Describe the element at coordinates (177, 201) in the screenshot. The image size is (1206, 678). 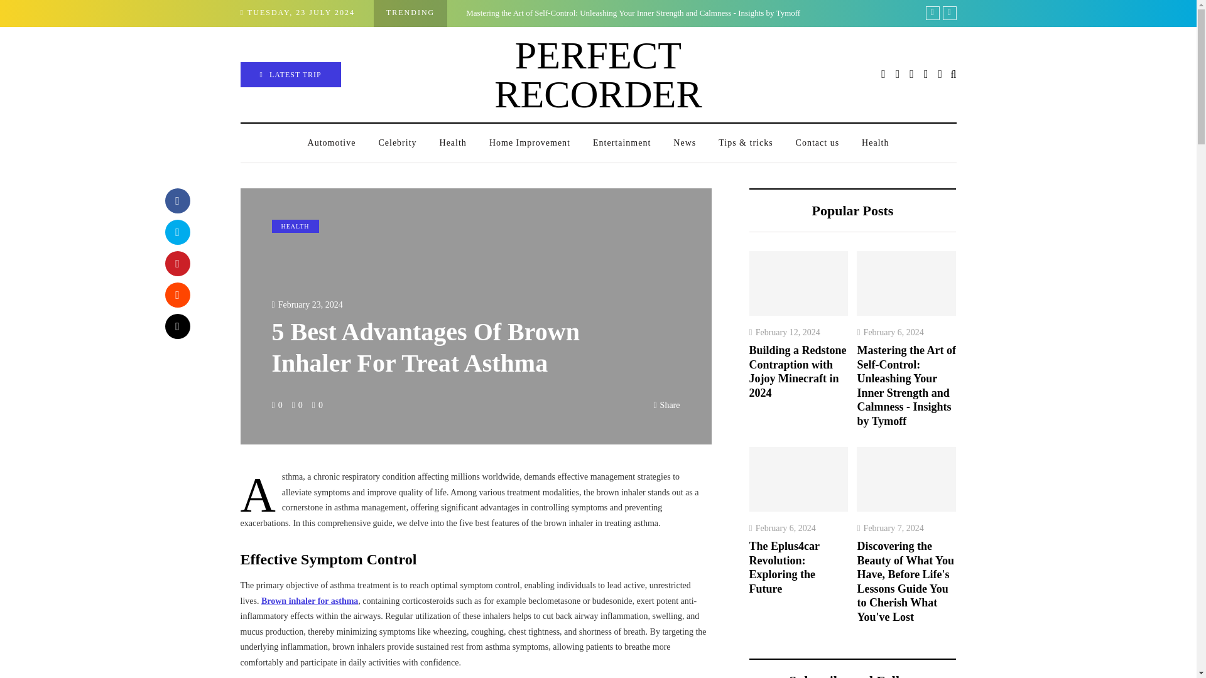
I see `Share with Facebook` at that location.